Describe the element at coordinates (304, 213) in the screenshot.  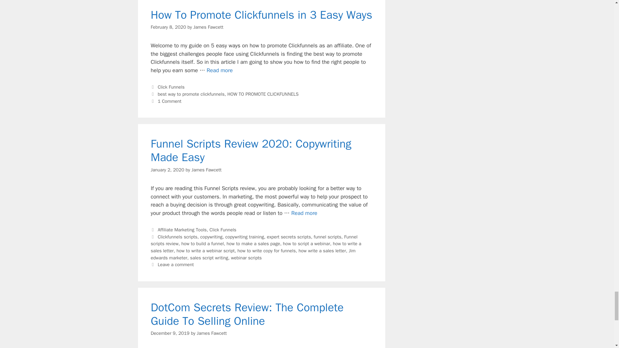
I see `Funnel Scripts Review 2020: Copywriting Made Easy` at that location.